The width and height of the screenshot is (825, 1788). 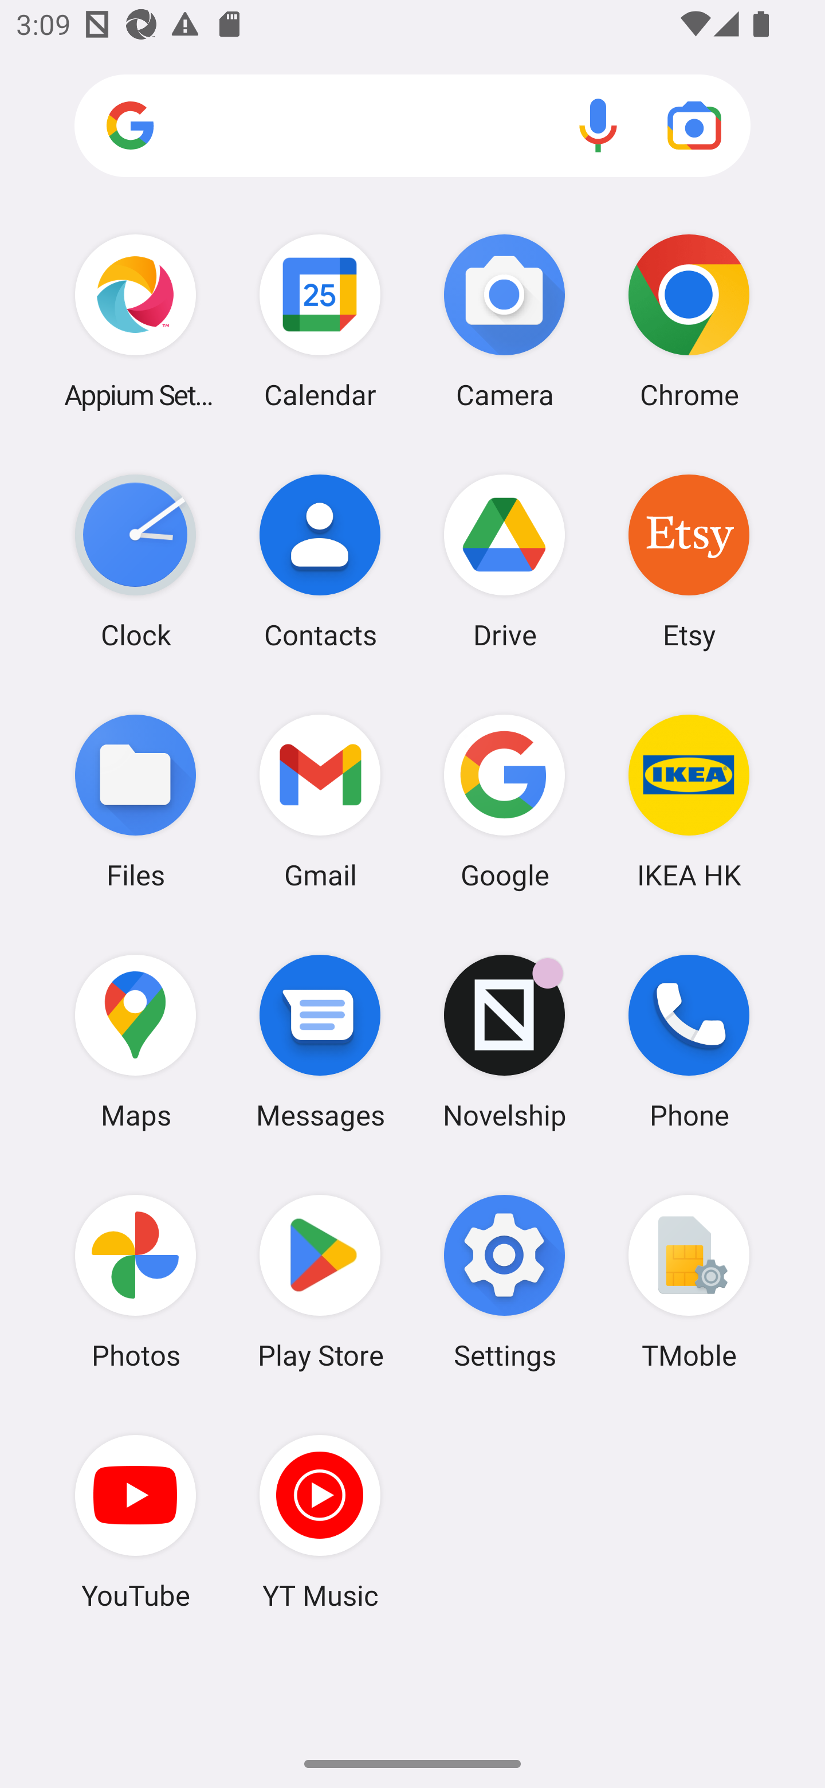 I want to click on Appium Settings, so click(x=135, y=321).